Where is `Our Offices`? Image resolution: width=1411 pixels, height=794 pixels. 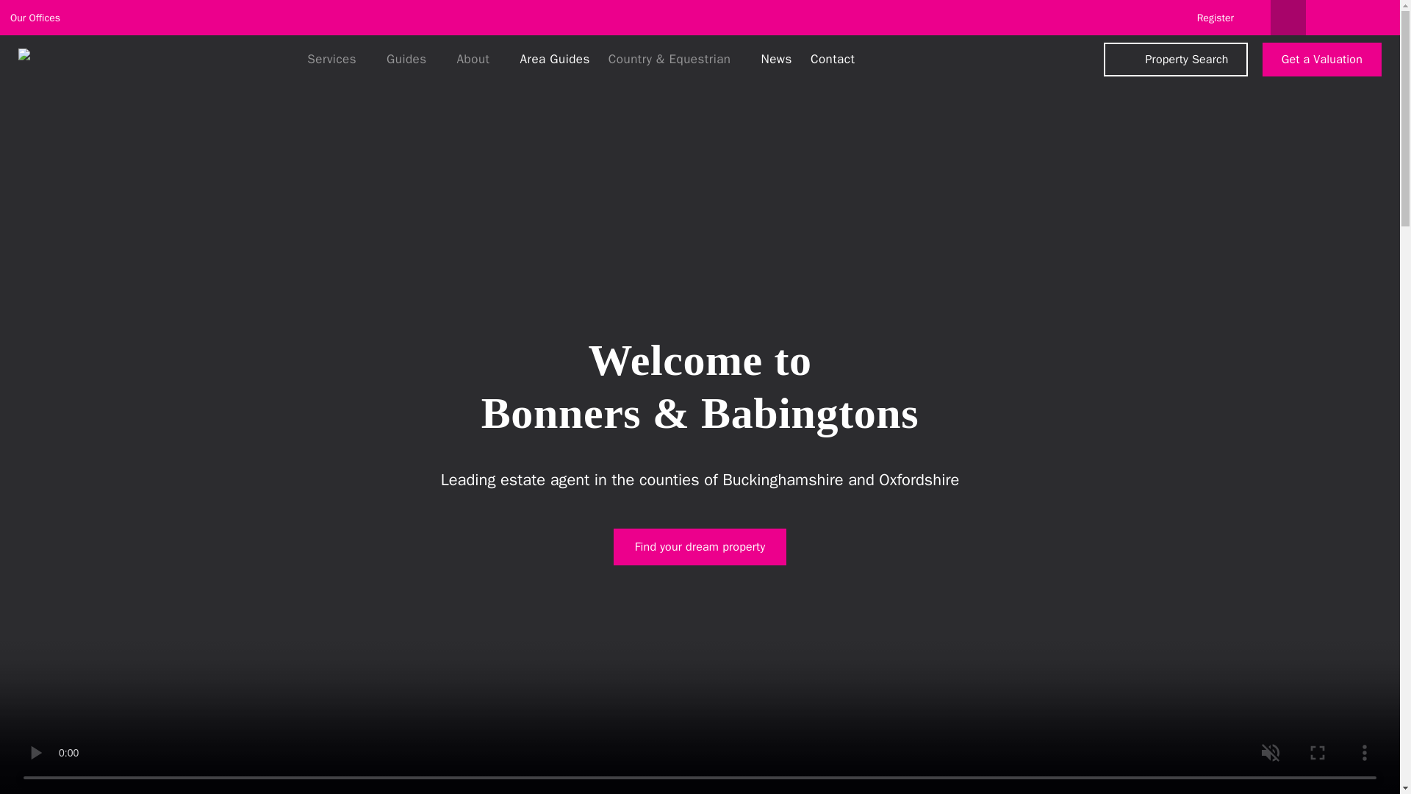 Our Offices is located at coordinates (42, 18).